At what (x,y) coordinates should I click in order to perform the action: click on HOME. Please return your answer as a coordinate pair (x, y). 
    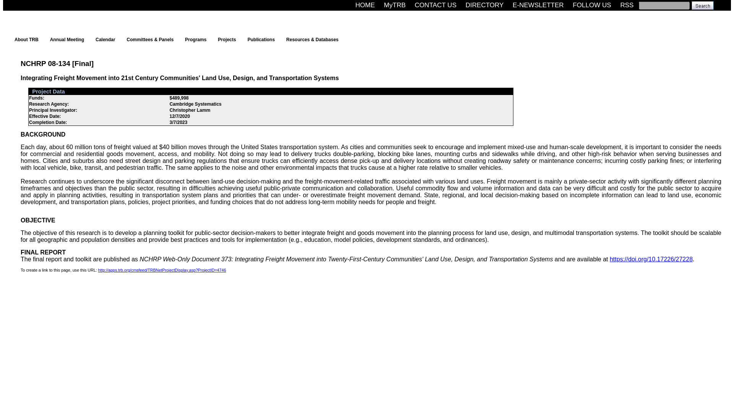
    Looking at the image, I should click on (365, 5).